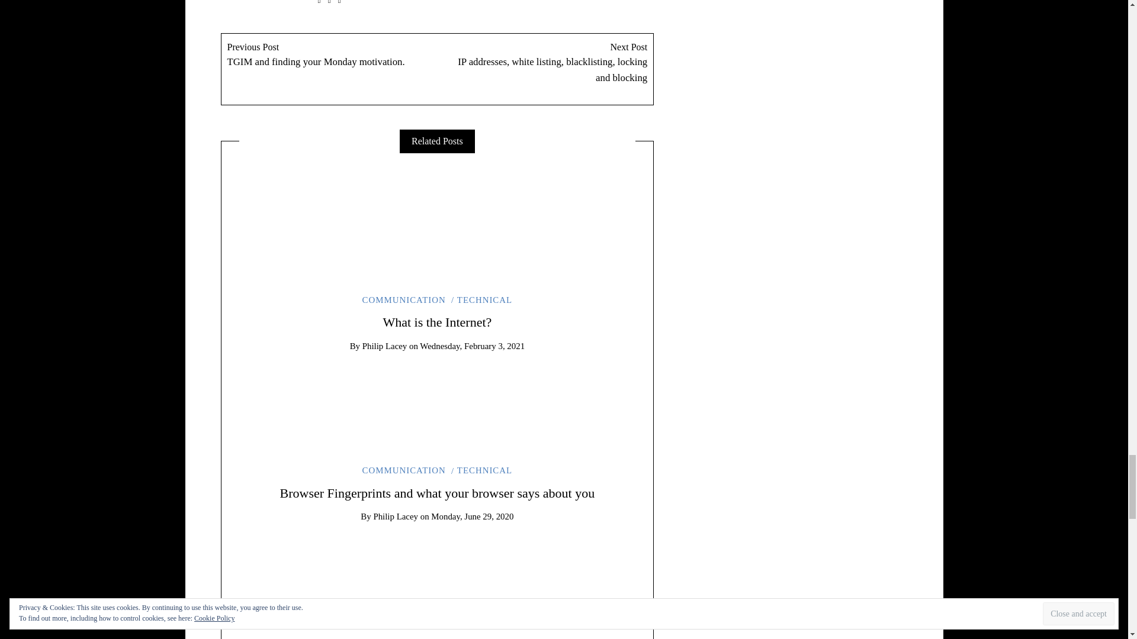 This screenshot has width=1137, height=639. What do you see at coordinates (329, 69) in the screenshot?
I see `Posts by Philip Lacey` at bounding box center [329, 69].